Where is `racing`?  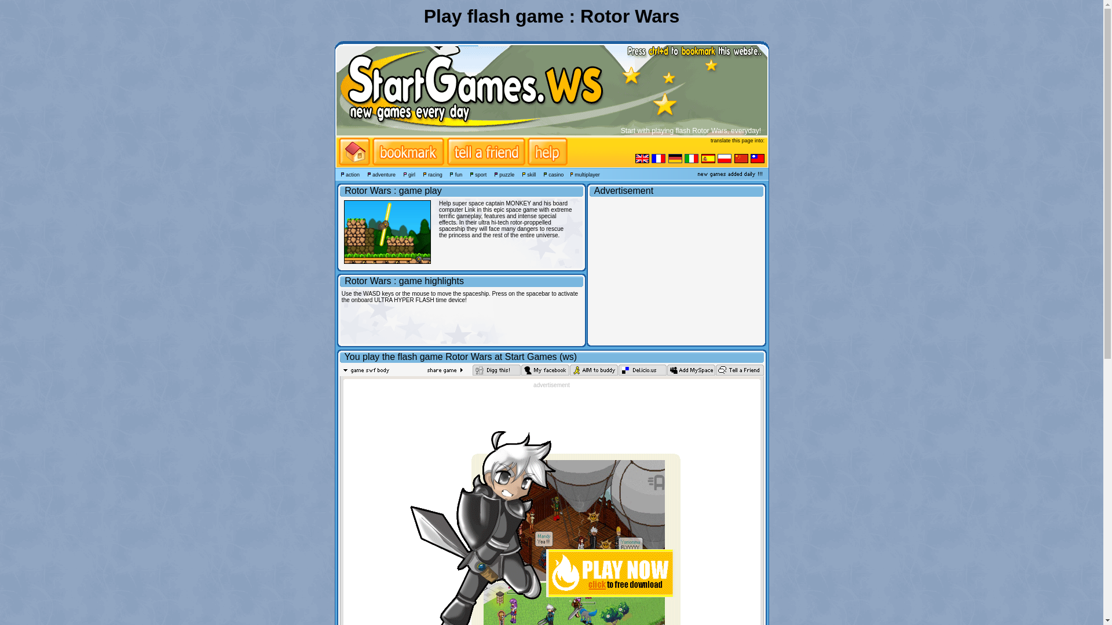
racing is located at coordinates (430, 175).